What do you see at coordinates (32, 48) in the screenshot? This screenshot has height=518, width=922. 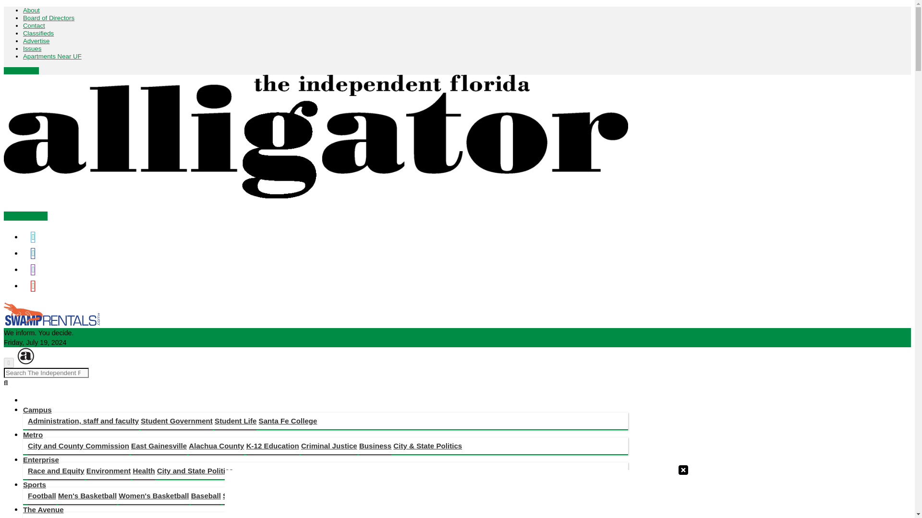 I see `Issues` at bounding box center [32, 48].